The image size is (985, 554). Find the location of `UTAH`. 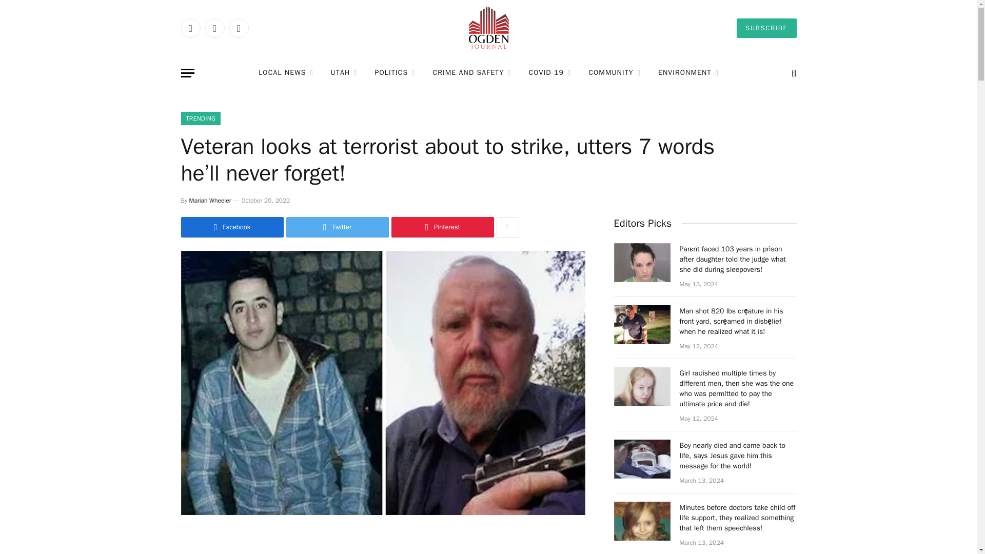

UTAH is located at coordinates (344, 73).